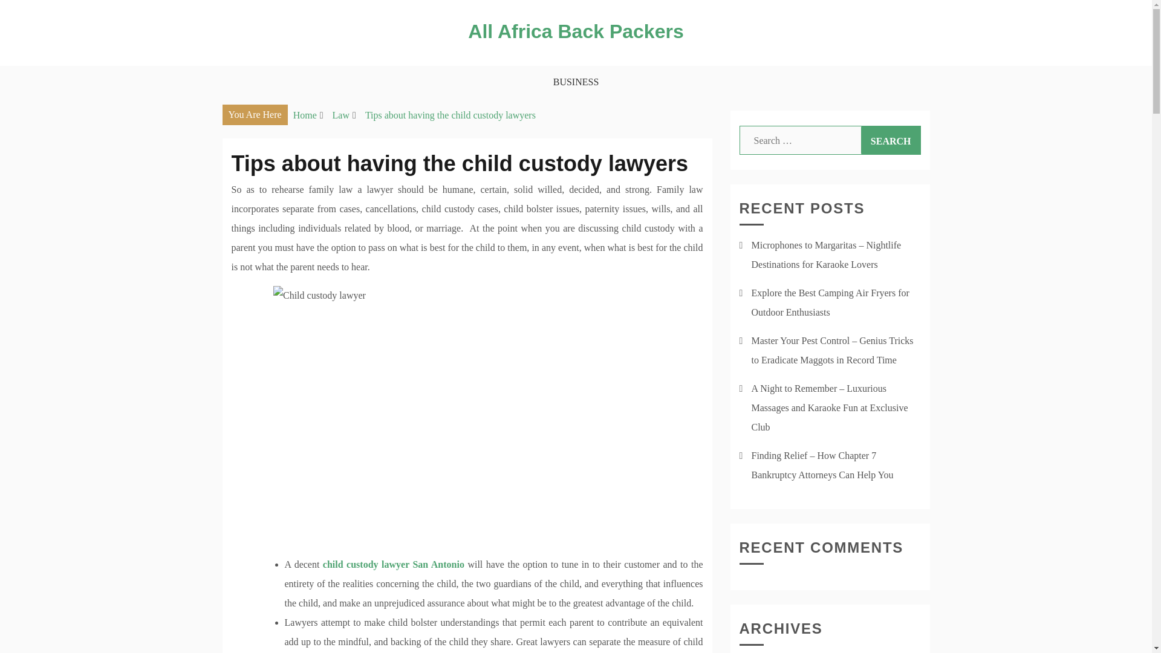 This screenshot has height=653, width=1161. Describe the element at coordinates (576, 31) in the screenshot. I see `All Africa Back Packers` at that location.